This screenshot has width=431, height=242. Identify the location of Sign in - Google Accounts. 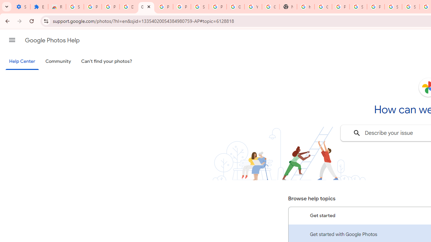
(358, 7).